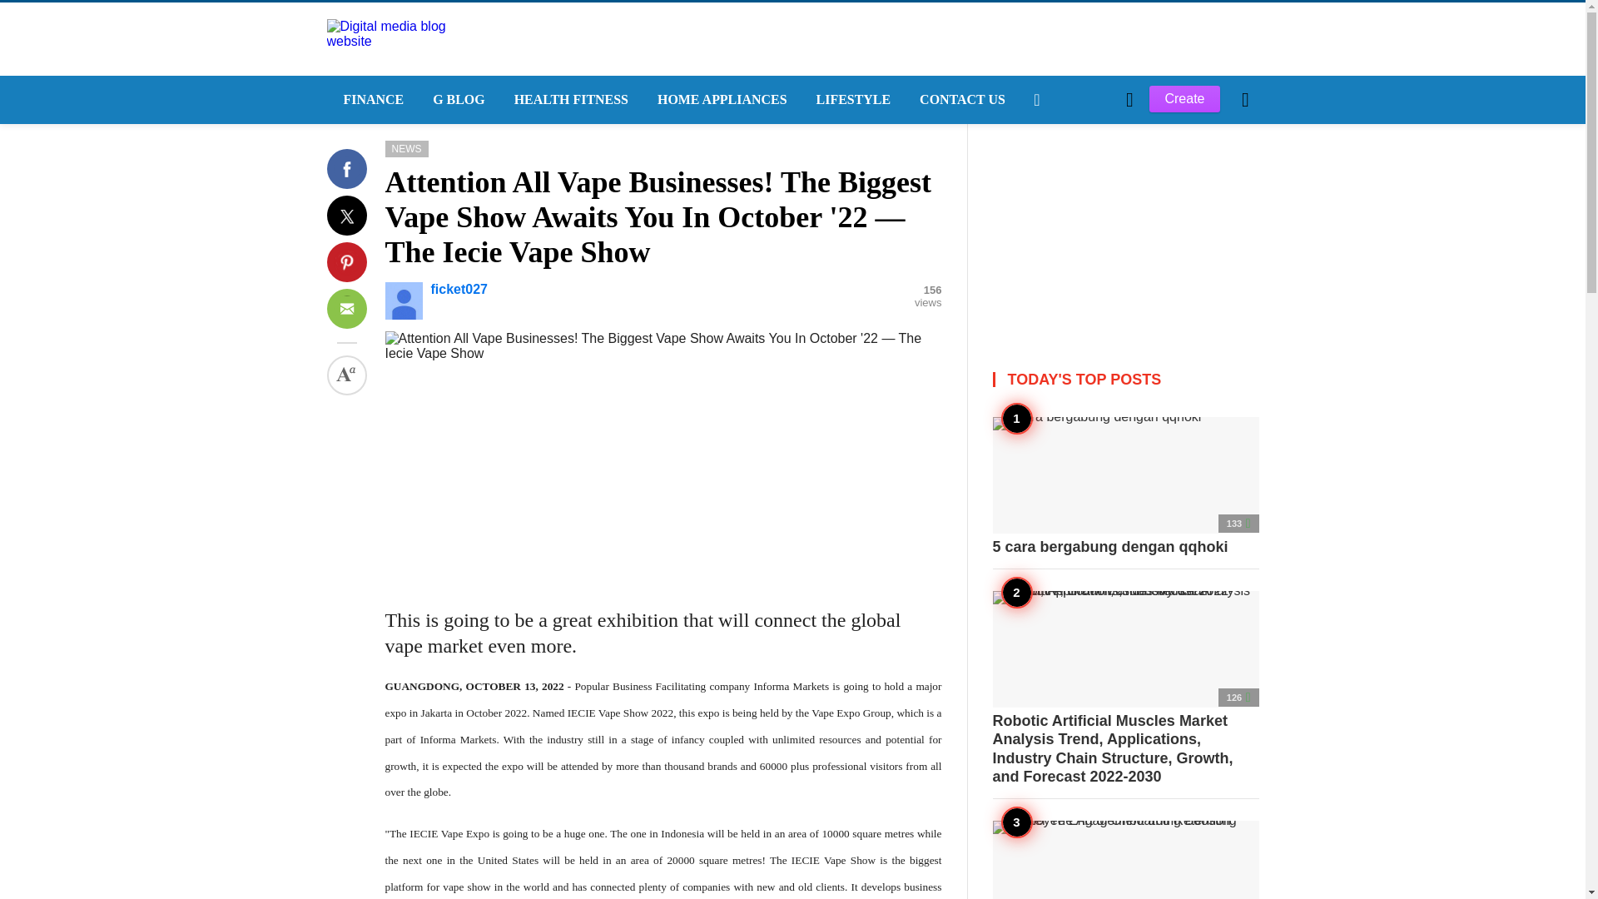  Describe the element at coordinates (960, 100) in the screenshot. I see `CONTACT US` at that location.